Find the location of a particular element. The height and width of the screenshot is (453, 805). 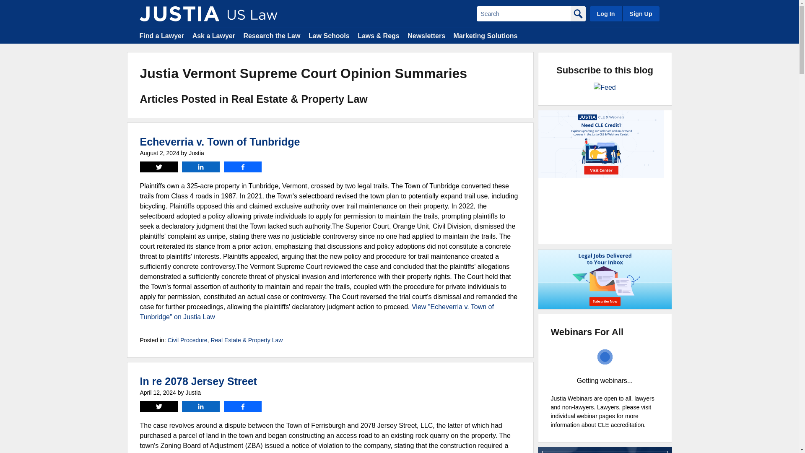

Search is located at coordinates (523, 13).